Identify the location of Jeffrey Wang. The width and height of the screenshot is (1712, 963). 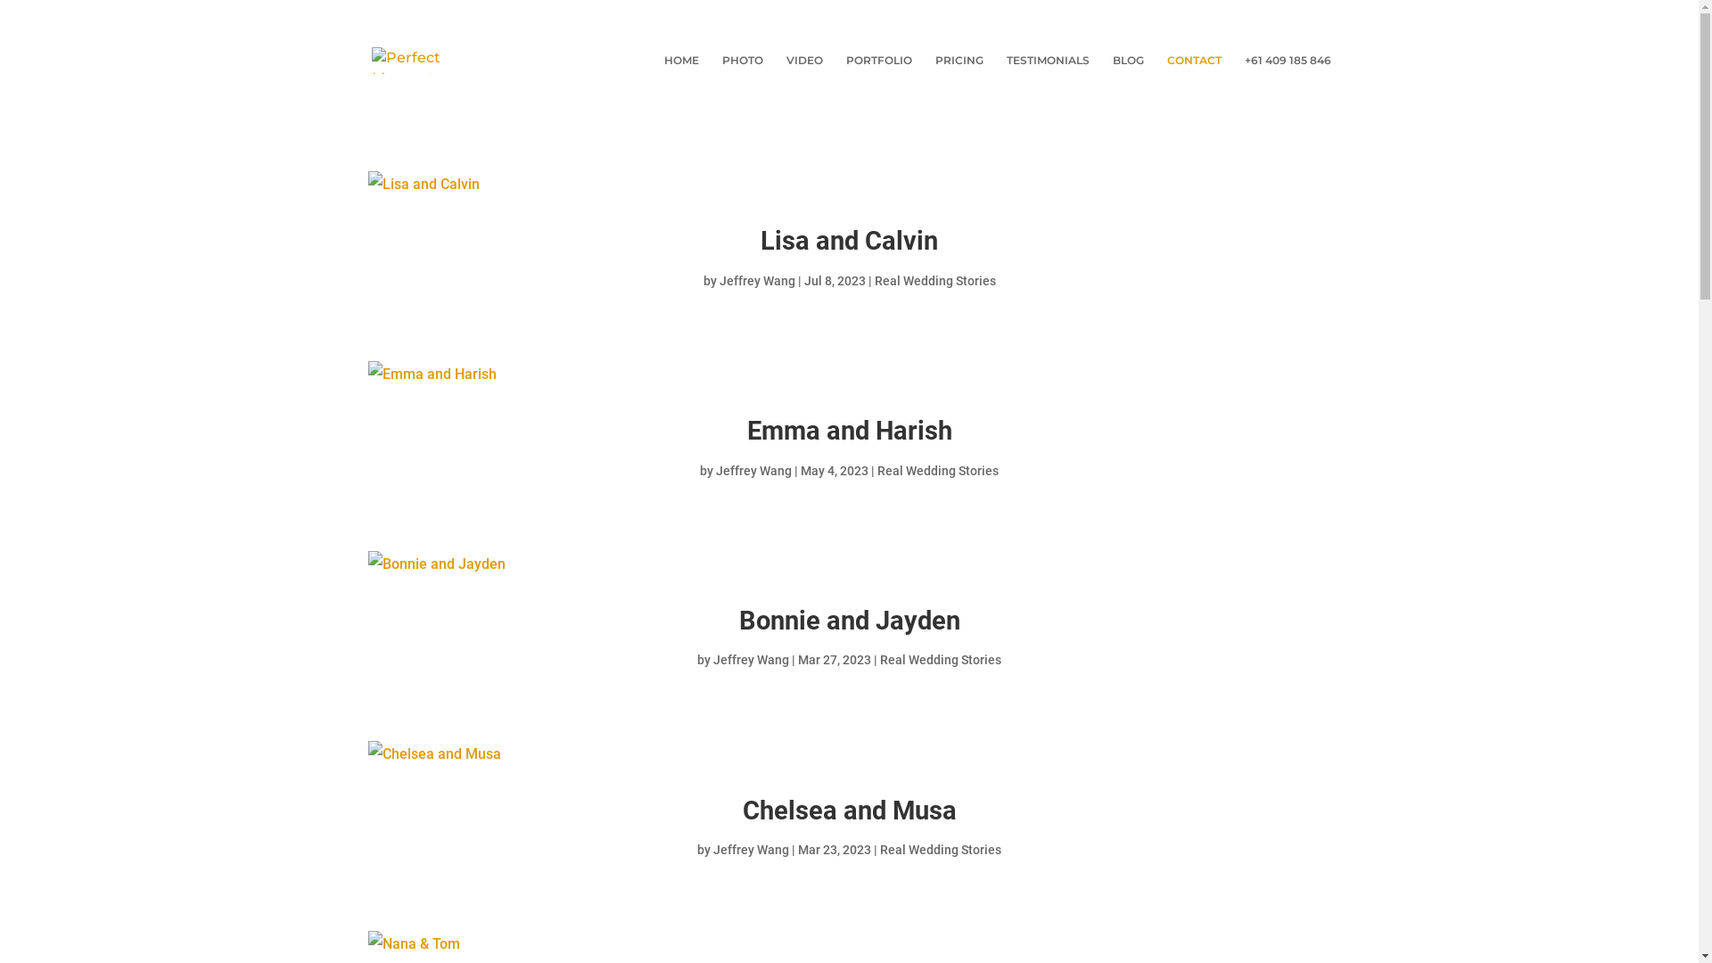
(754, 471).